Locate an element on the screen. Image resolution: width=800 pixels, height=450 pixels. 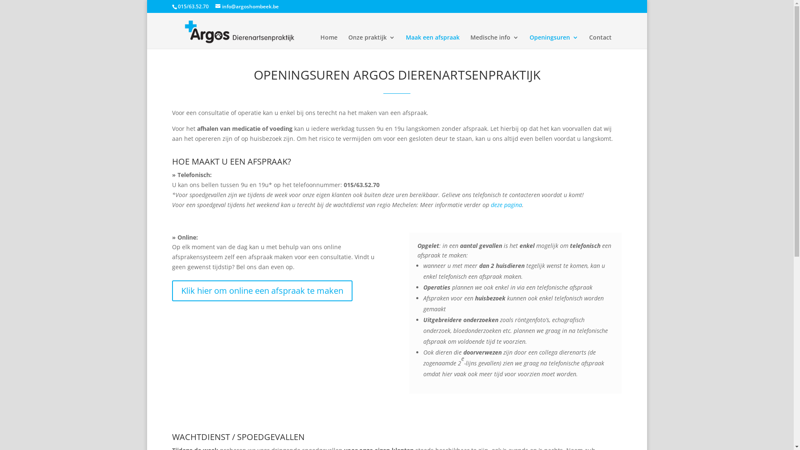
Openingsuren is located at coordinates (553, 42).